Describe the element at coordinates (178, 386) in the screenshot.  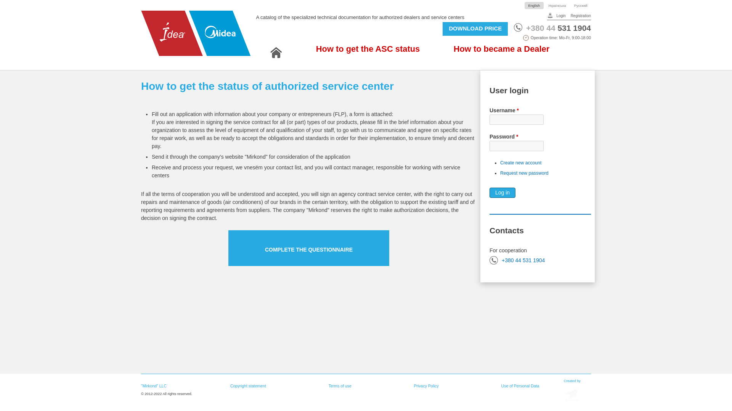
I see `"Mirkond" LLC` at that location.